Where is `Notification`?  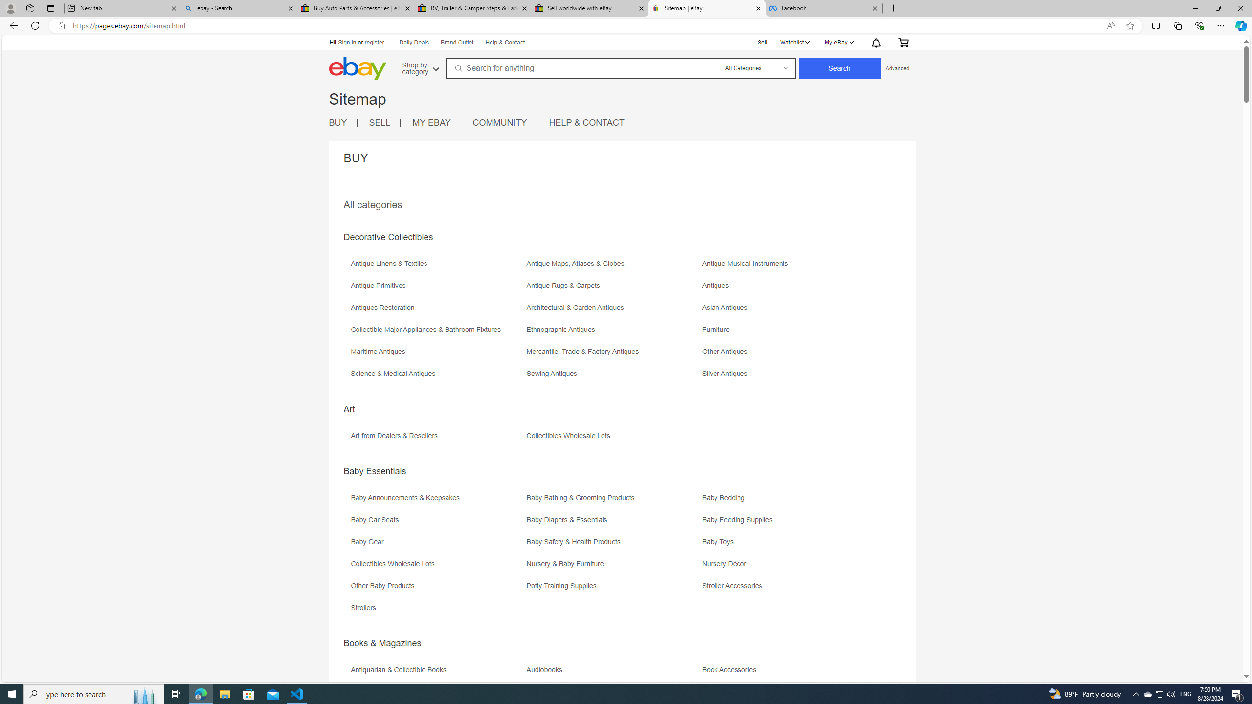 Notification is located at coordinates (876, 42).